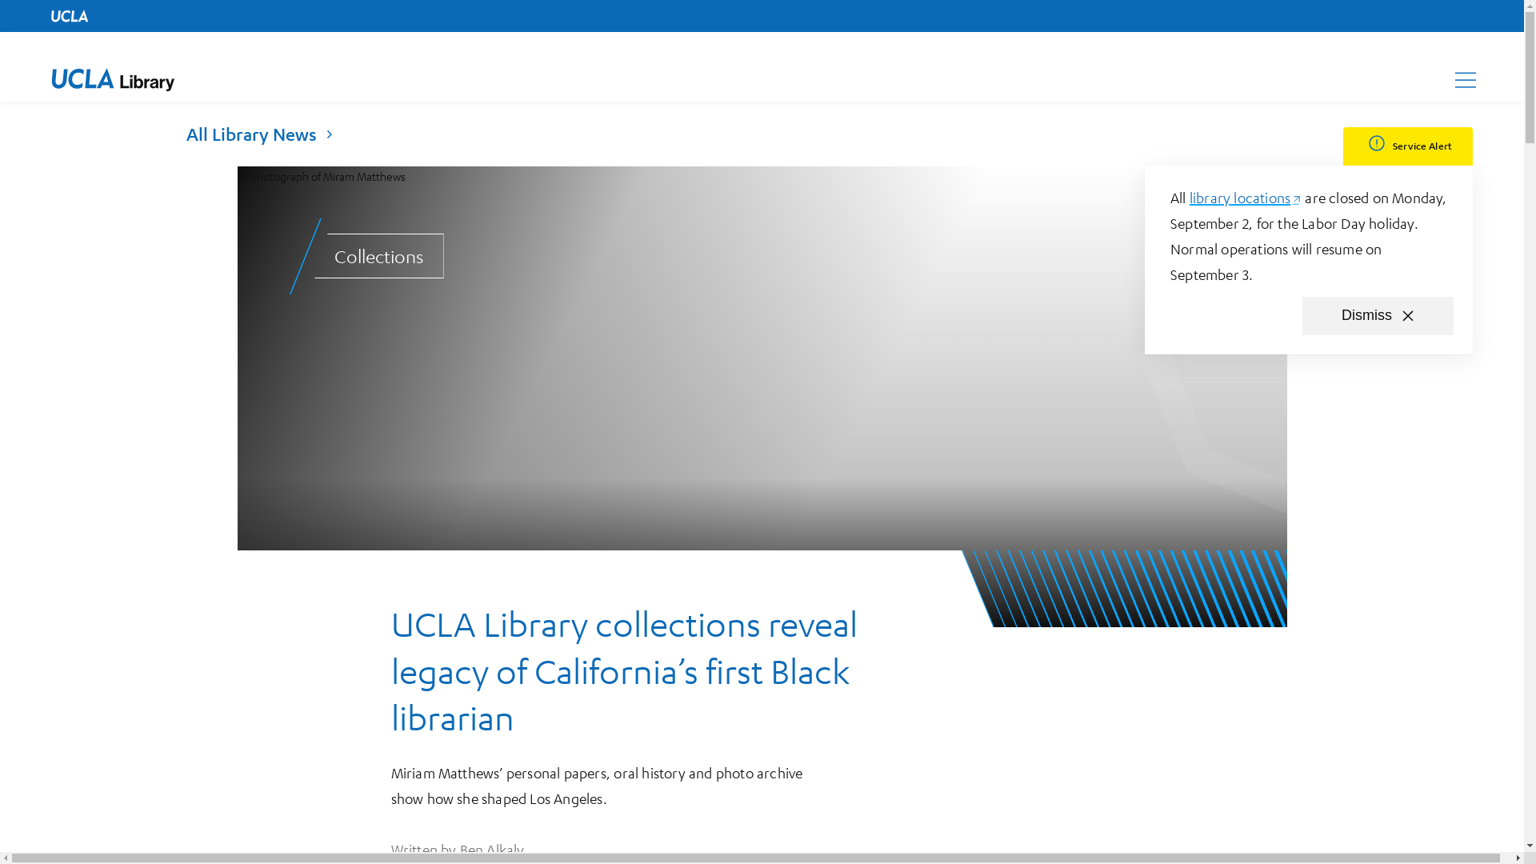 This screenshot has height=864, width=1536. I want to click on Service Alert, so click(1408, 146).